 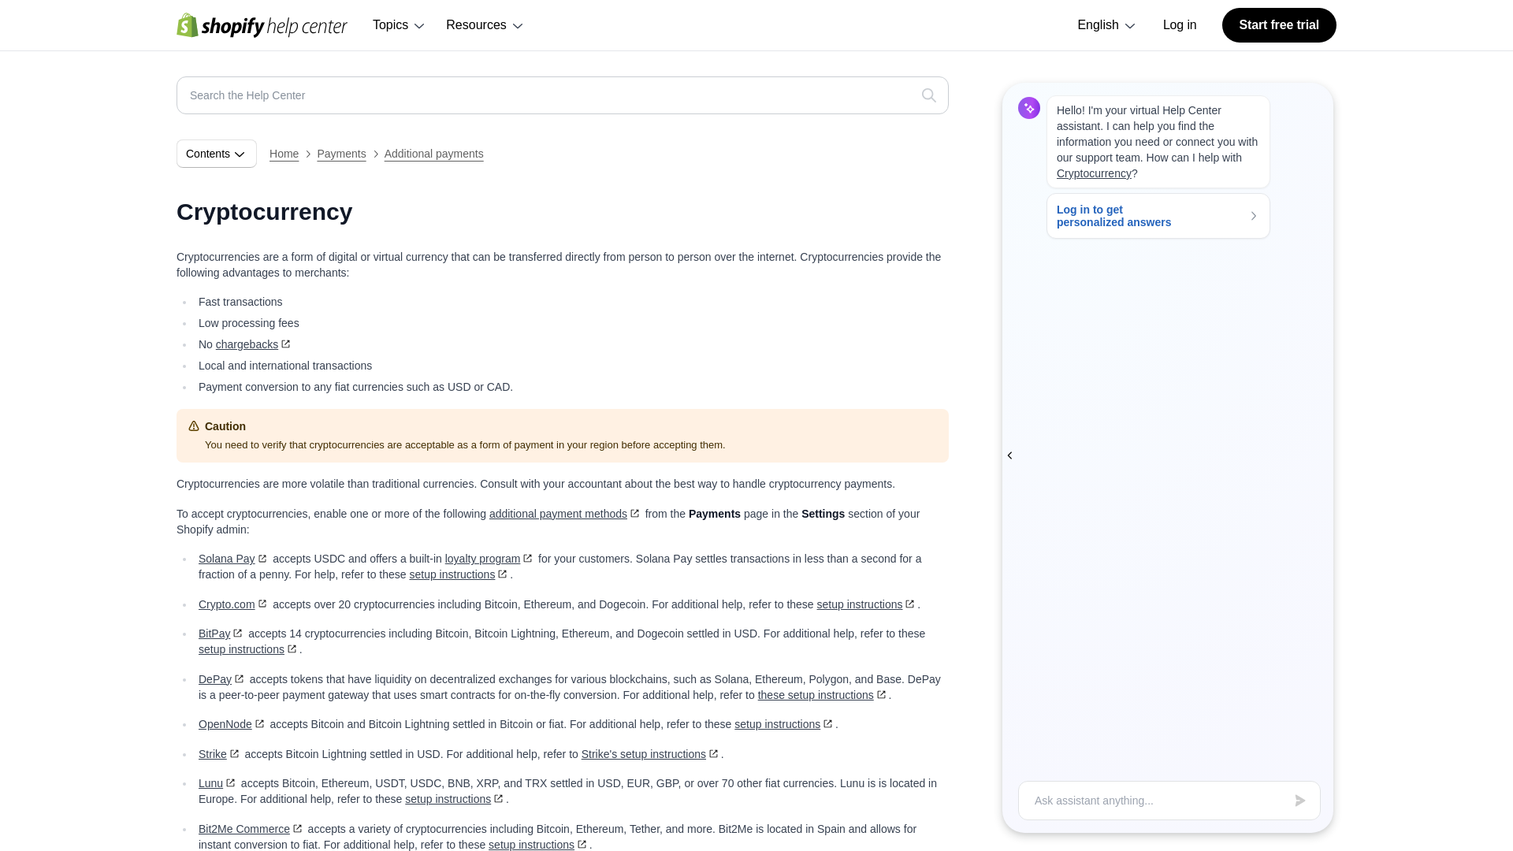 I want to click on Bit2Me Commerce, so click(x=251, y=829).